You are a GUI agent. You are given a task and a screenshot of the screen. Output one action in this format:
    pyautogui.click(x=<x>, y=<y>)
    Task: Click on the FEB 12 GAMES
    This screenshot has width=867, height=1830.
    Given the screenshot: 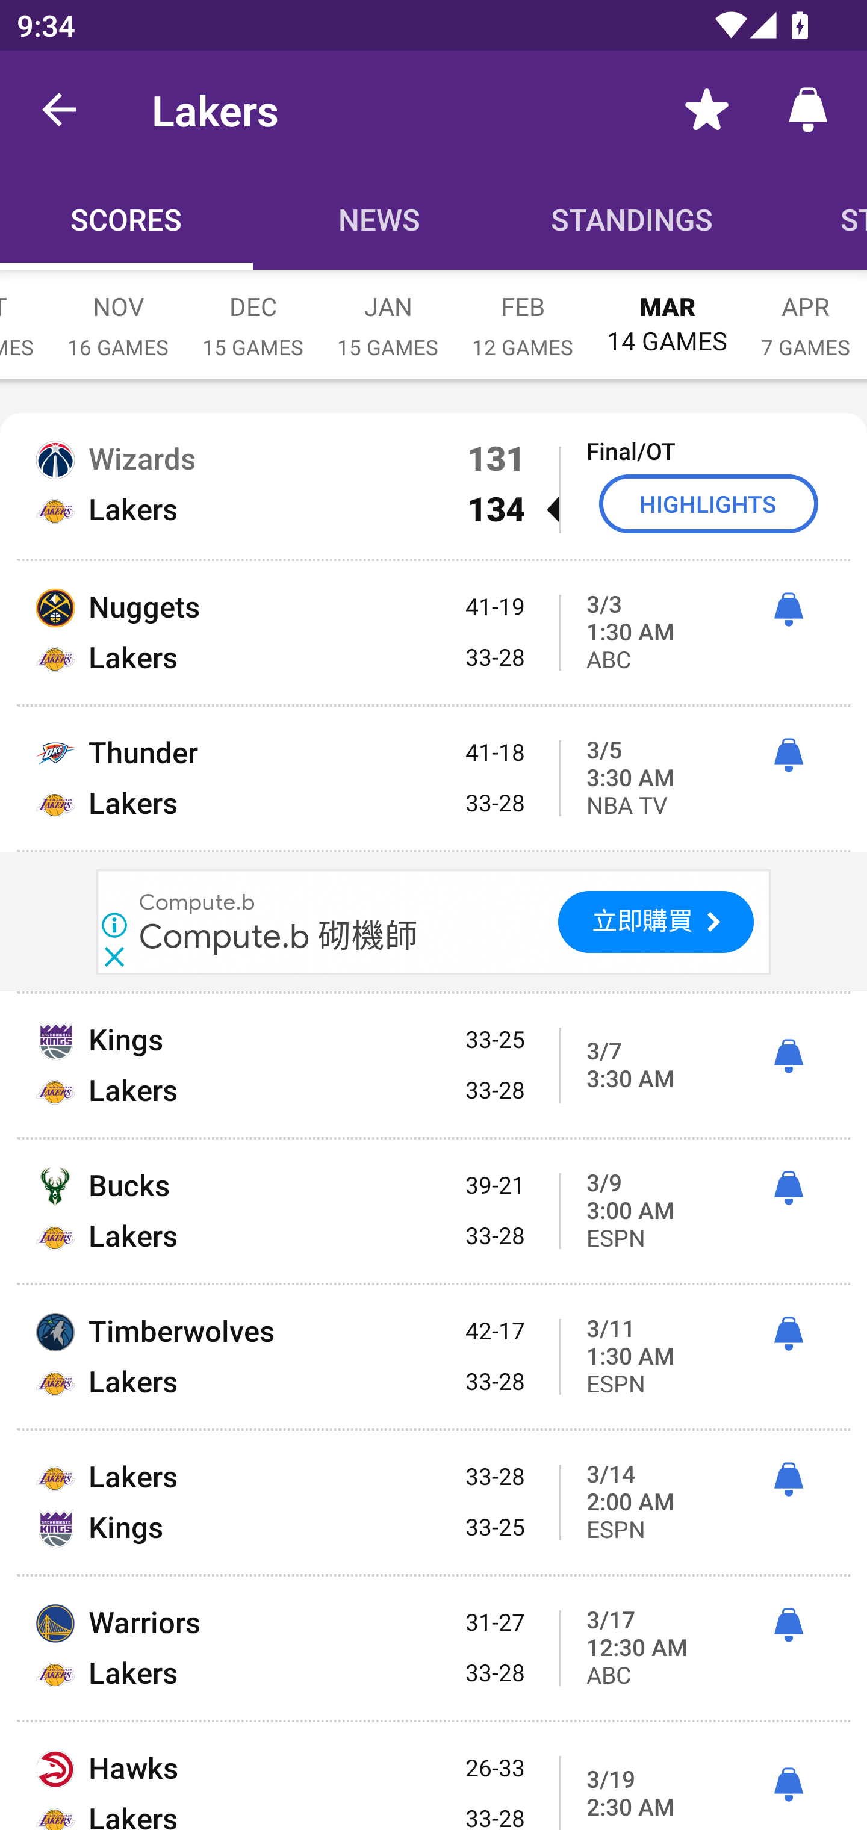 What is the action you would take?
    pyautogui.click(x=523, y=313)
    